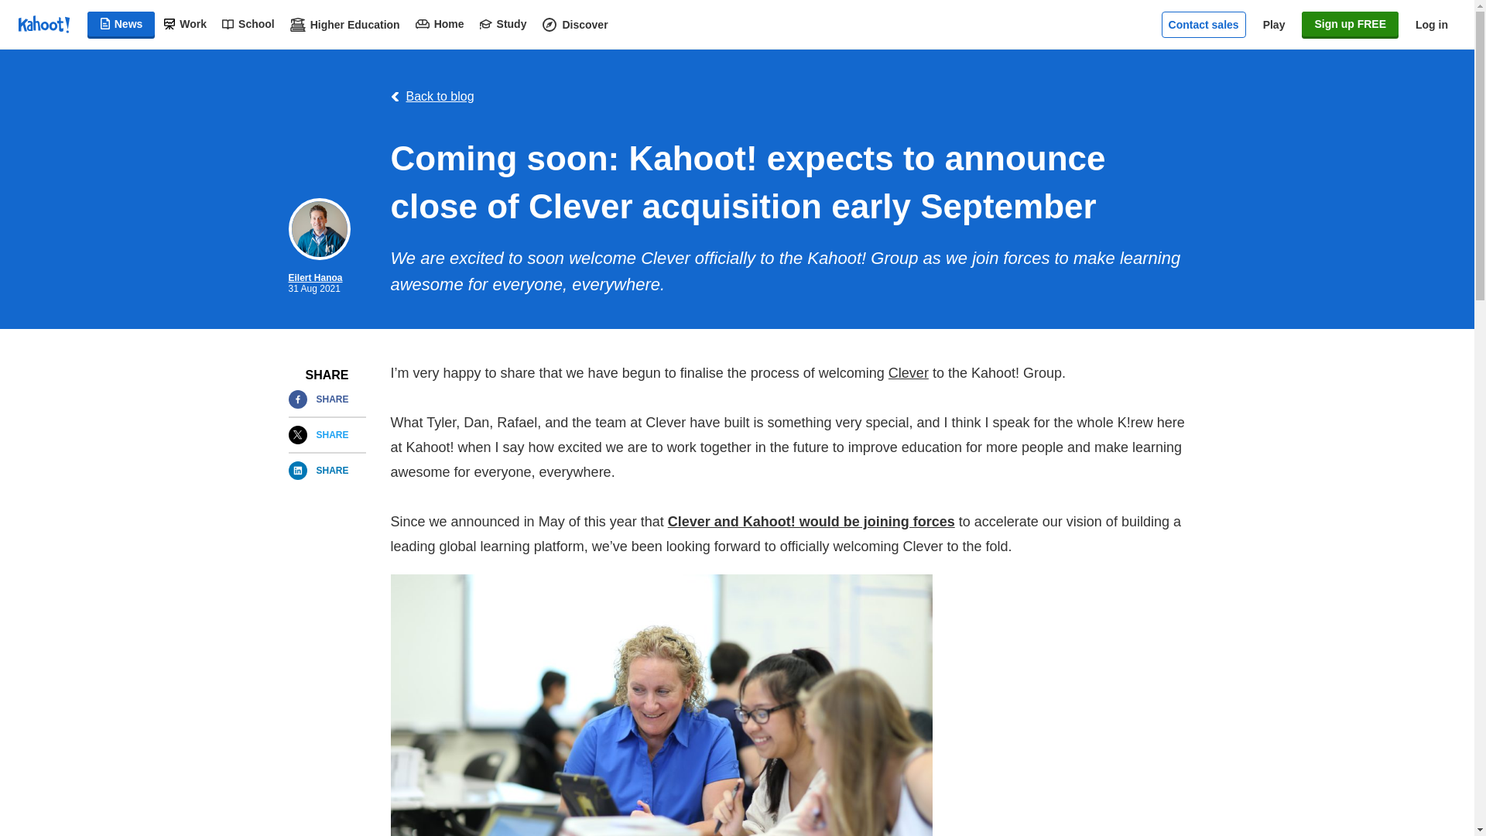  What do you see at coordinates (440, 24) in the screenshot?
I see `Home` at bounding box center [440, 24].